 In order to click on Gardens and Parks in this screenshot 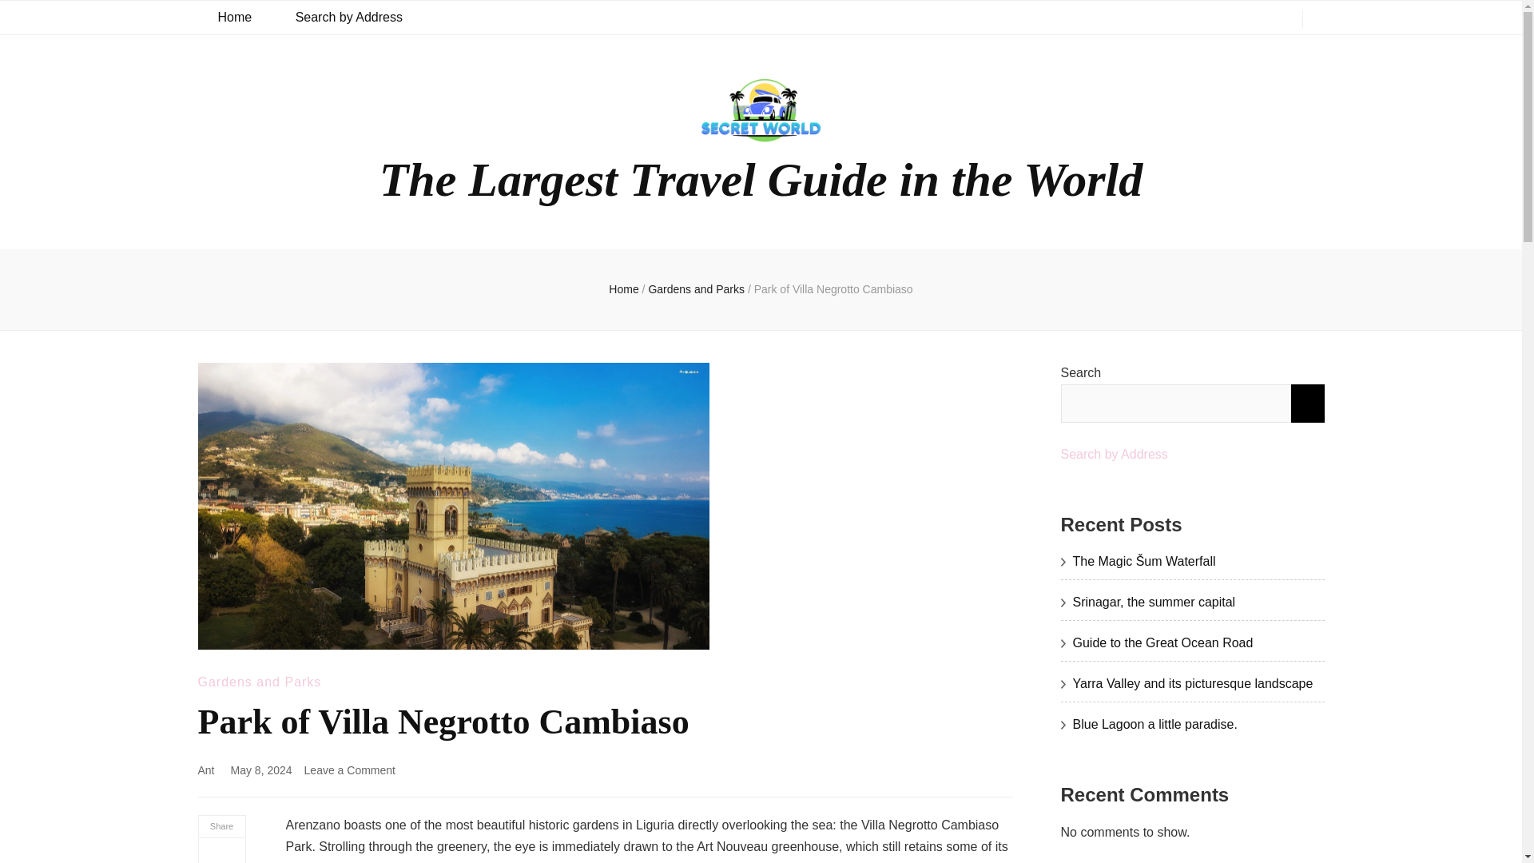, I will do `click(697, 289)`.